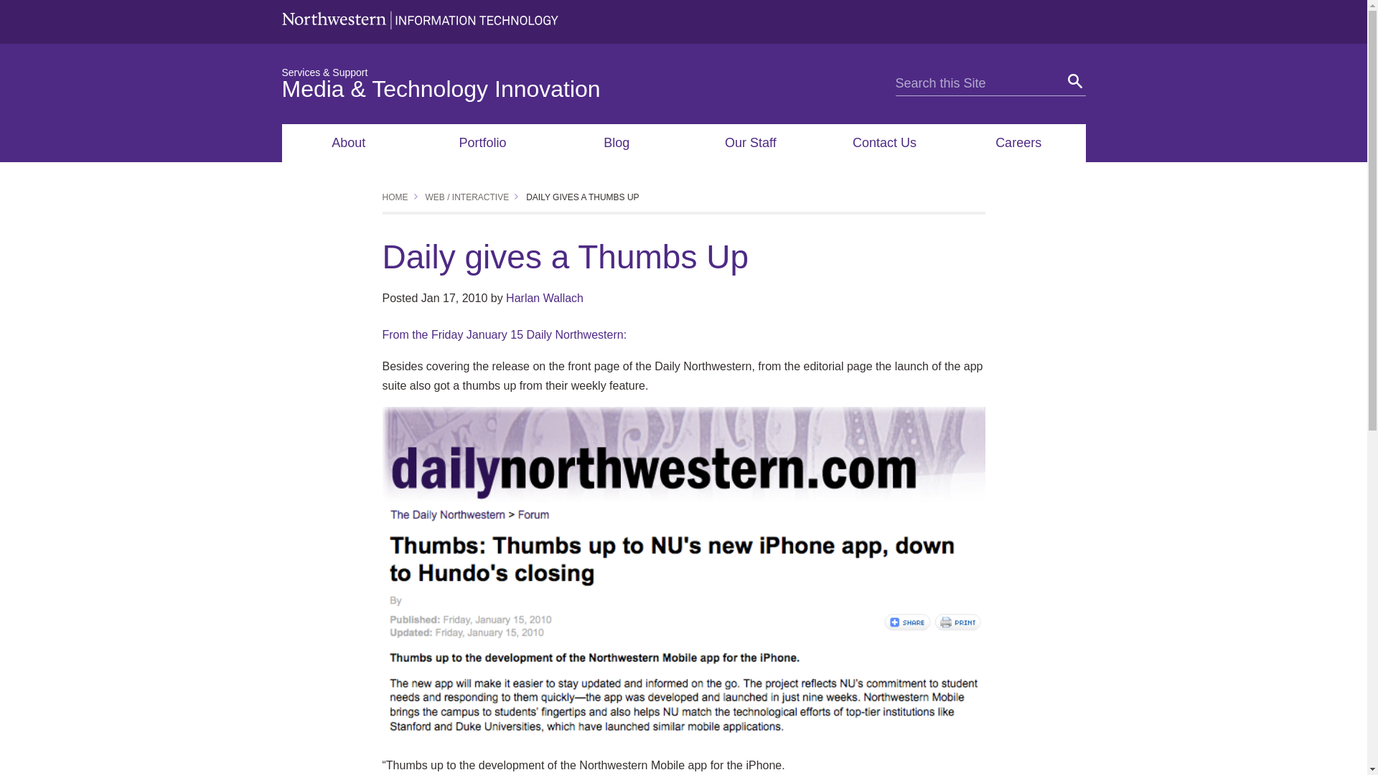 The width and height of the screenshot is (1378, 775). What do you see at coordinates (1018, 142) in the screenshot?
I see `Careers` at bounding box center [1018, 142].